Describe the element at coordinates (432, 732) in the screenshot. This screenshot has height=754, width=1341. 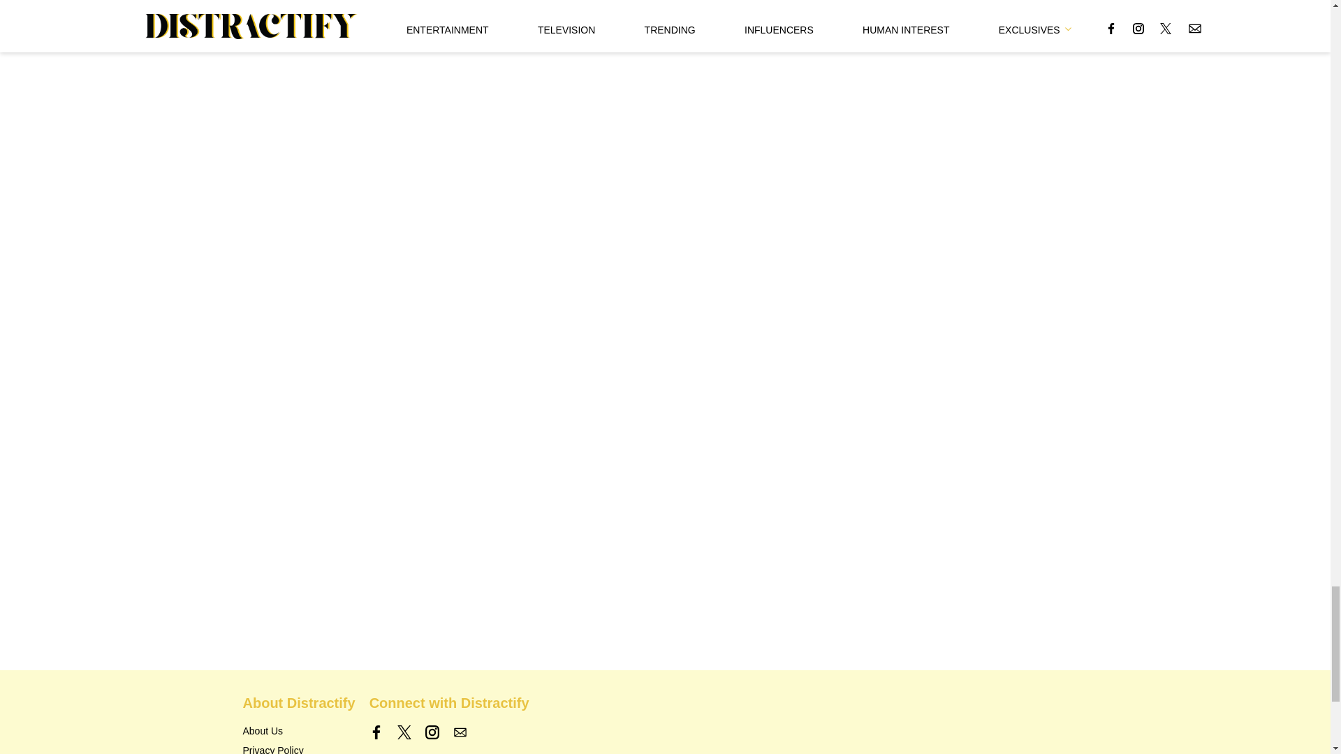
I see `Link to Instagram` at that location.